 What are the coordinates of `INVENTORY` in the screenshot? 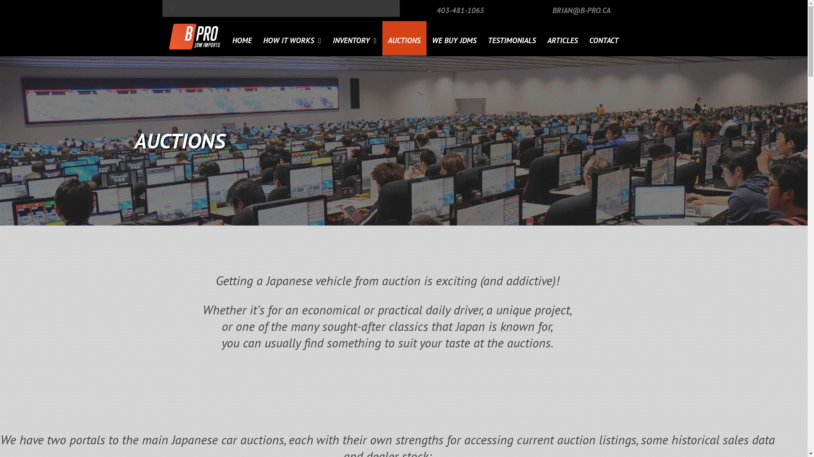 It's located at (354, 39).